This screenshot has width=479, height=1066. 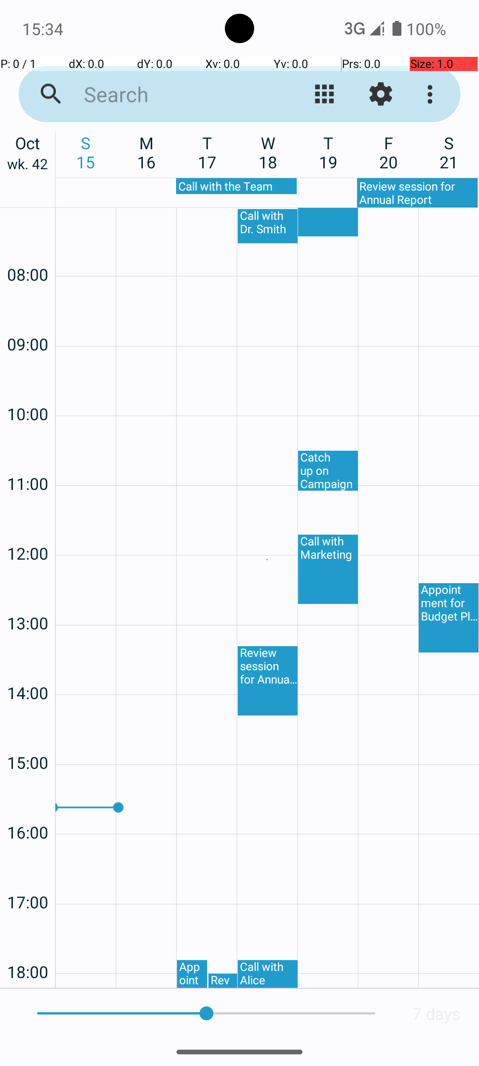 I want to click on 11:00, so click(x=27, y=460).